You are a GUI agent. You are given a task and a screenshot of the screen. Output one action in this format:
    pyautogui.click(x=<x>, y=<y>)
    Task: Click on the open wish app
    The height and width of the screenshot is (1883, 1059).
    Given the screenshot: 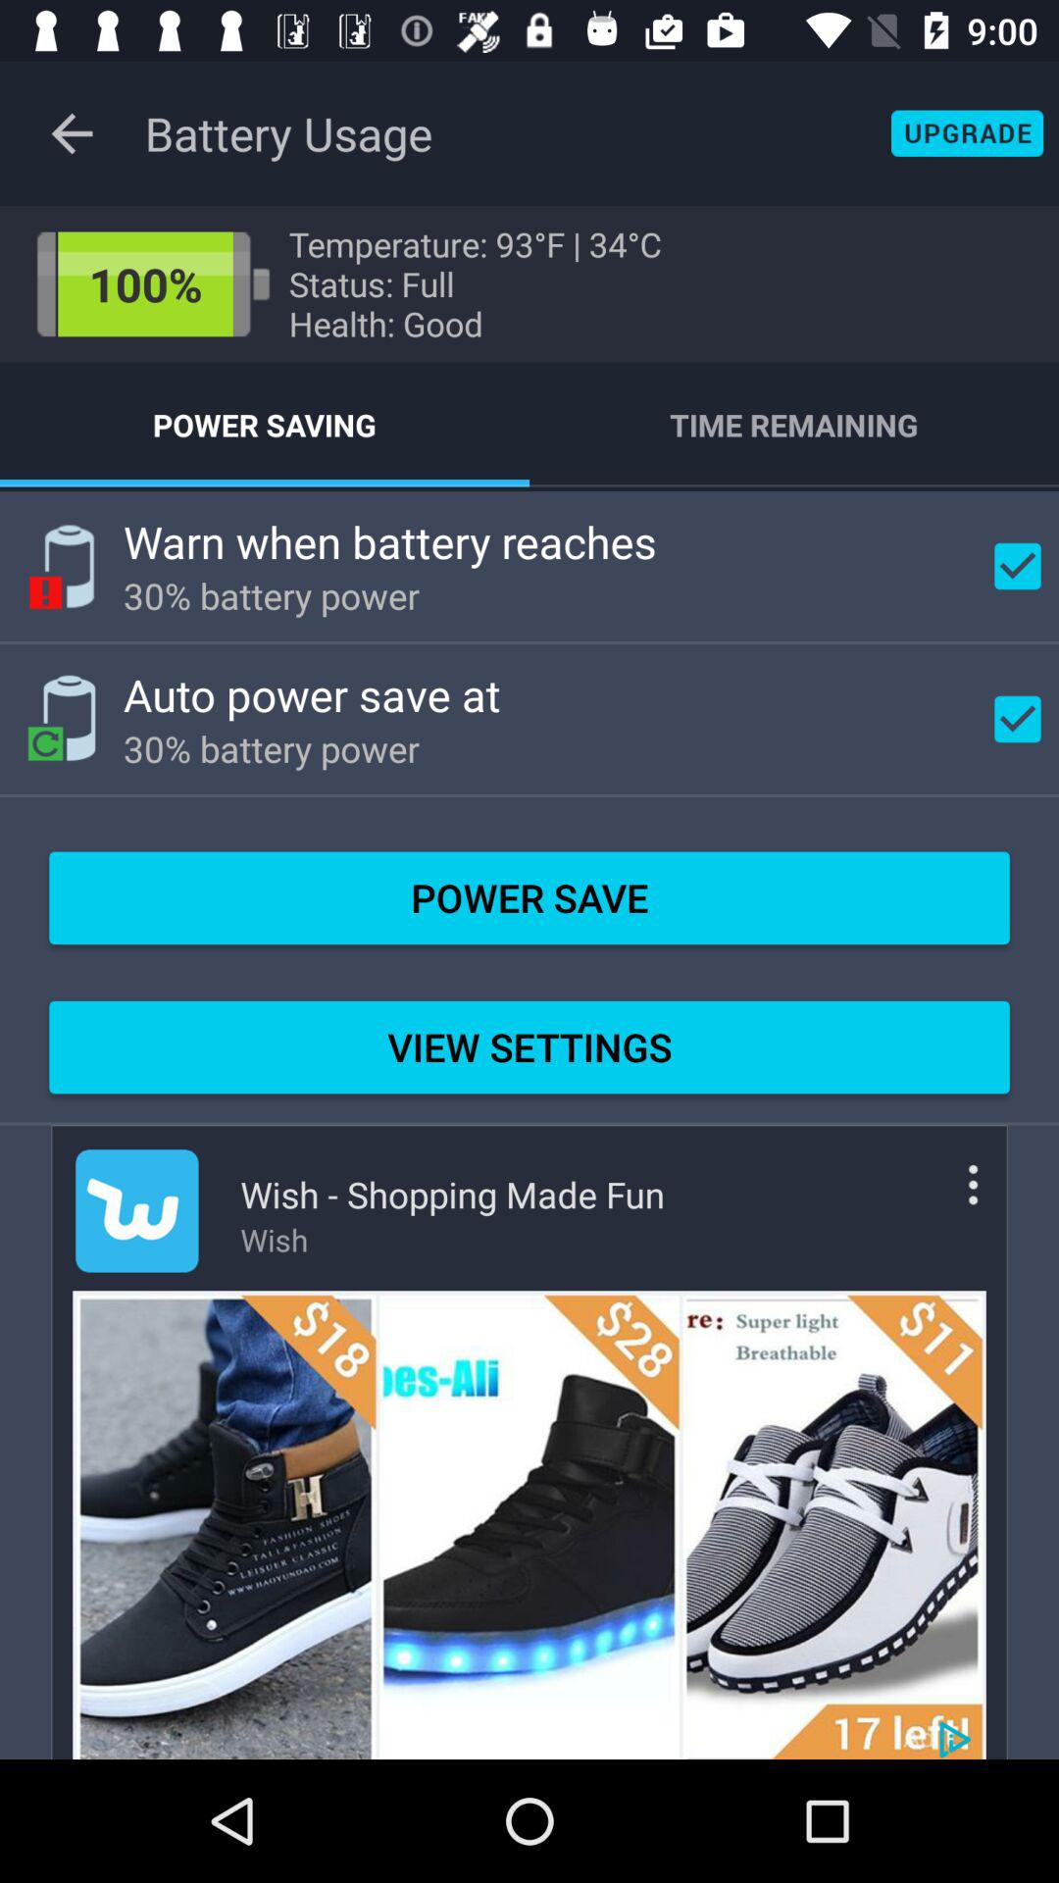 What is the action you would take?
    pyautogui.click(x=137, y=1210)
    